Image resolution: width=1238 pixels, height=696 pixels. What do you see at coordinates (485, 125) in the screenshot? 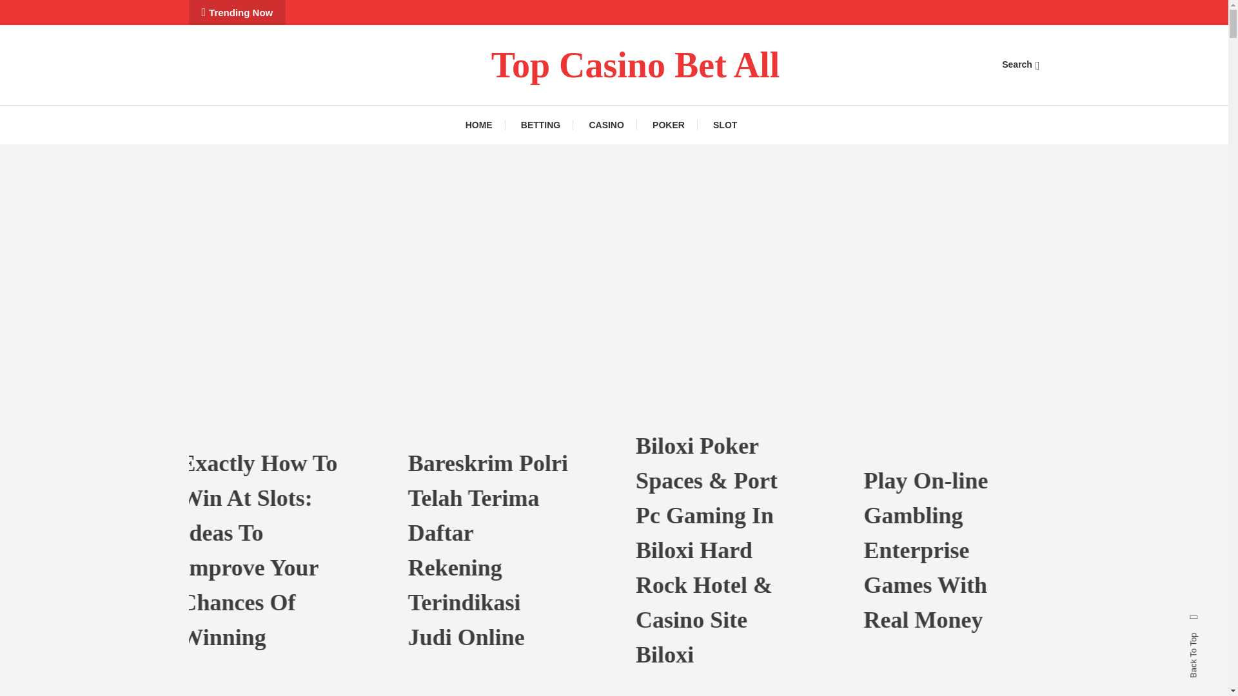
I see `HOME` at bounding box center [485, 125].